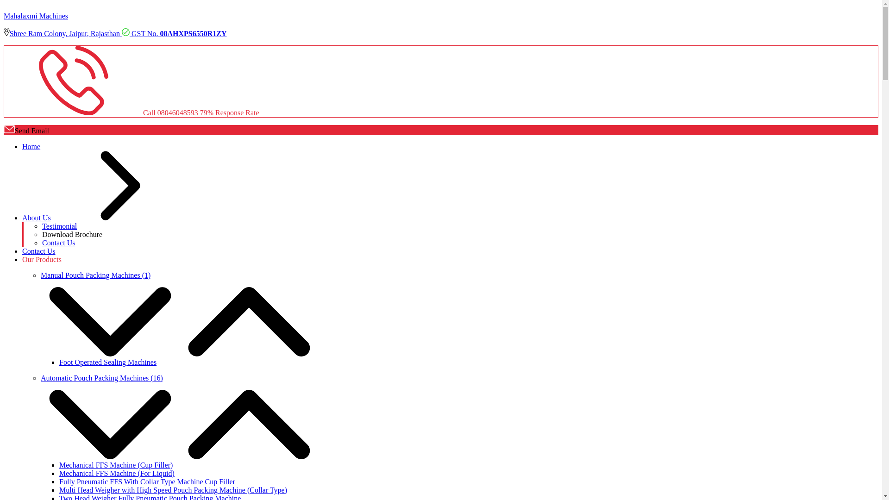  I want to click on About Us, so click(106, 218).